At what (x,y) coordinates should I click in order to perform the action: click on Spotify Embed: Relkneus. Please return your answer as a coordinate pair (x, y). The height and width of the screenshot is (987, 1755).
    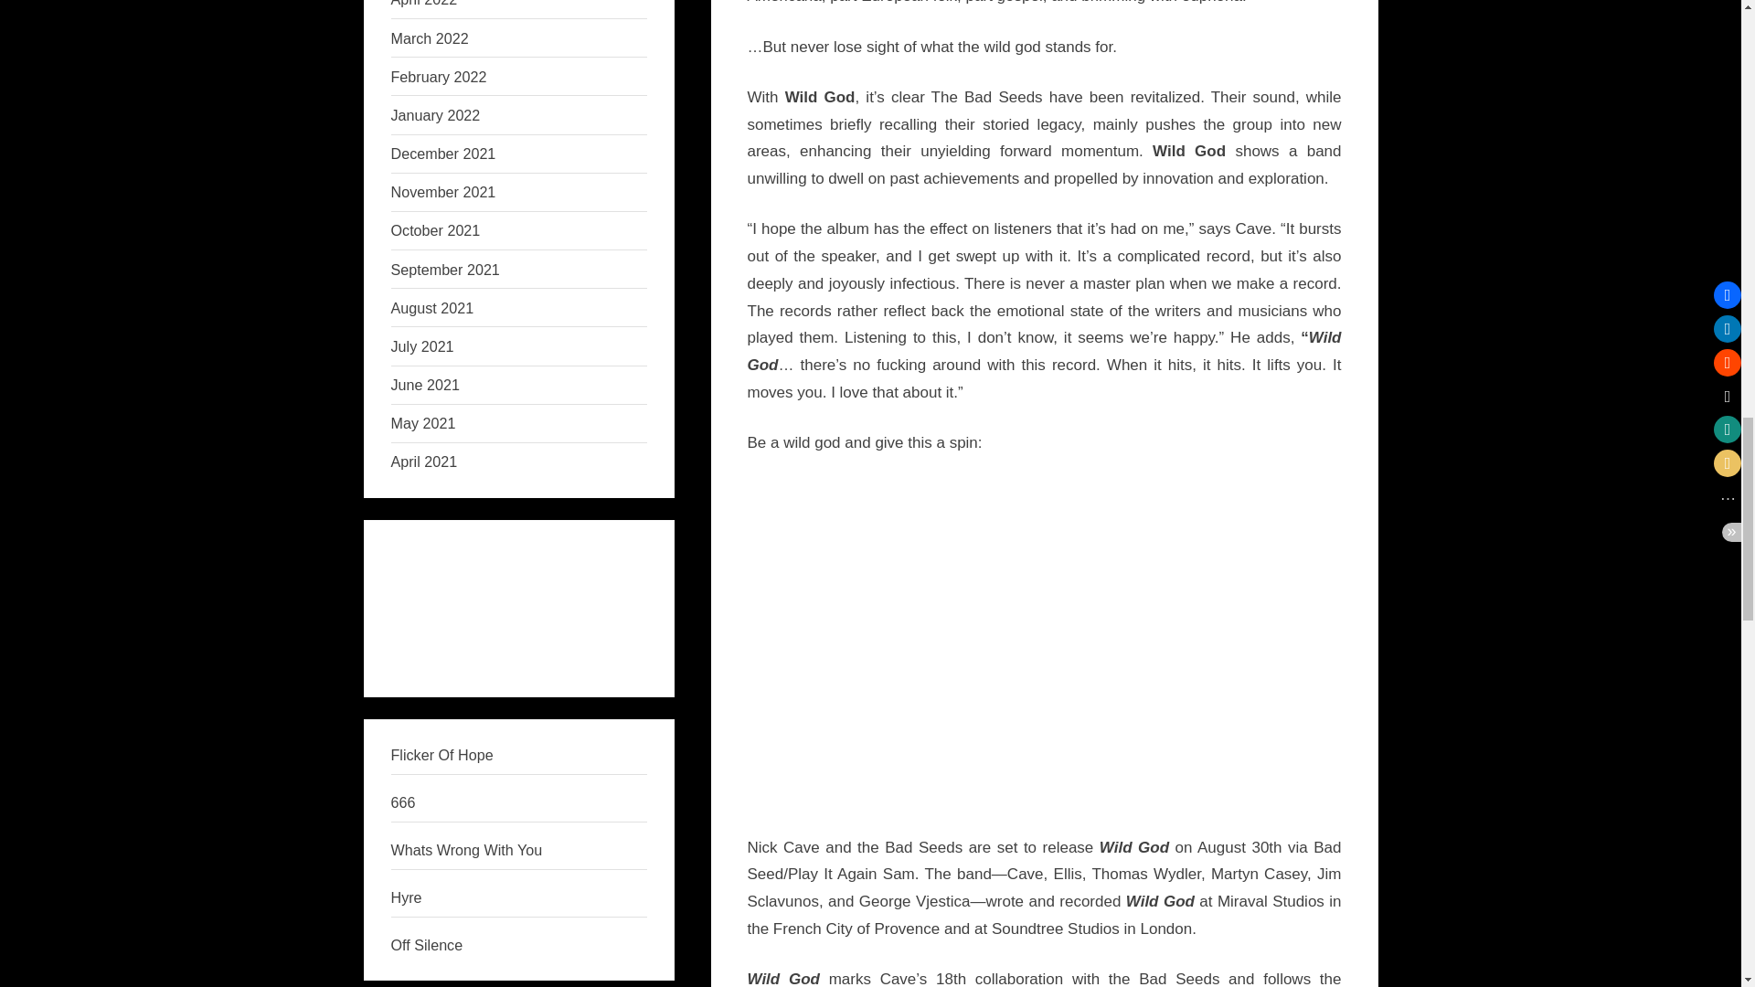
    Looking at the image, I should click on (519, 598).